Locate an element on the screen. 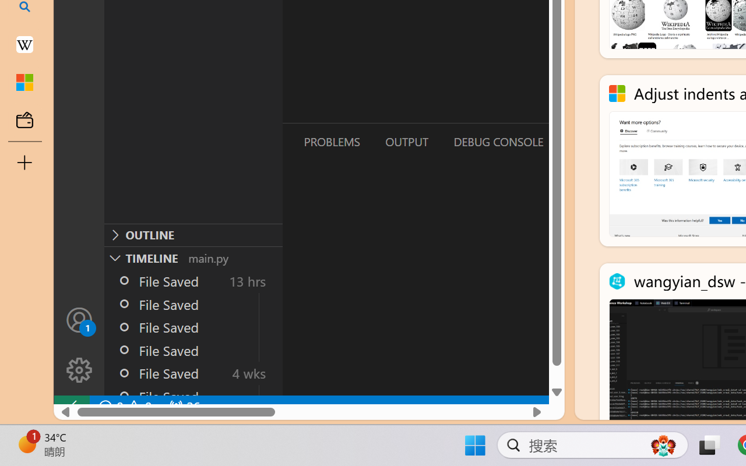 This screenshot has width=746, height=466. Problems (Ctrl+Shift+M) is located at coordinates (331, 142).